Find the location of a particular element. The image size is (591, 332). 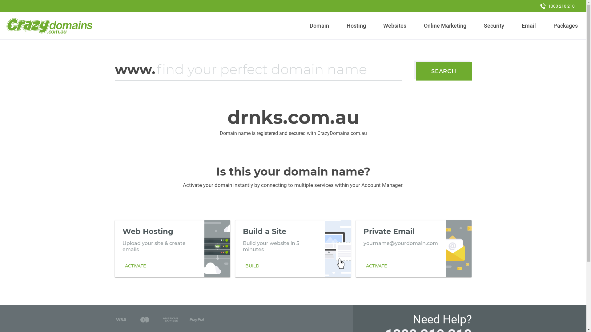

Online Marketing is located at coordinates (445, 26).